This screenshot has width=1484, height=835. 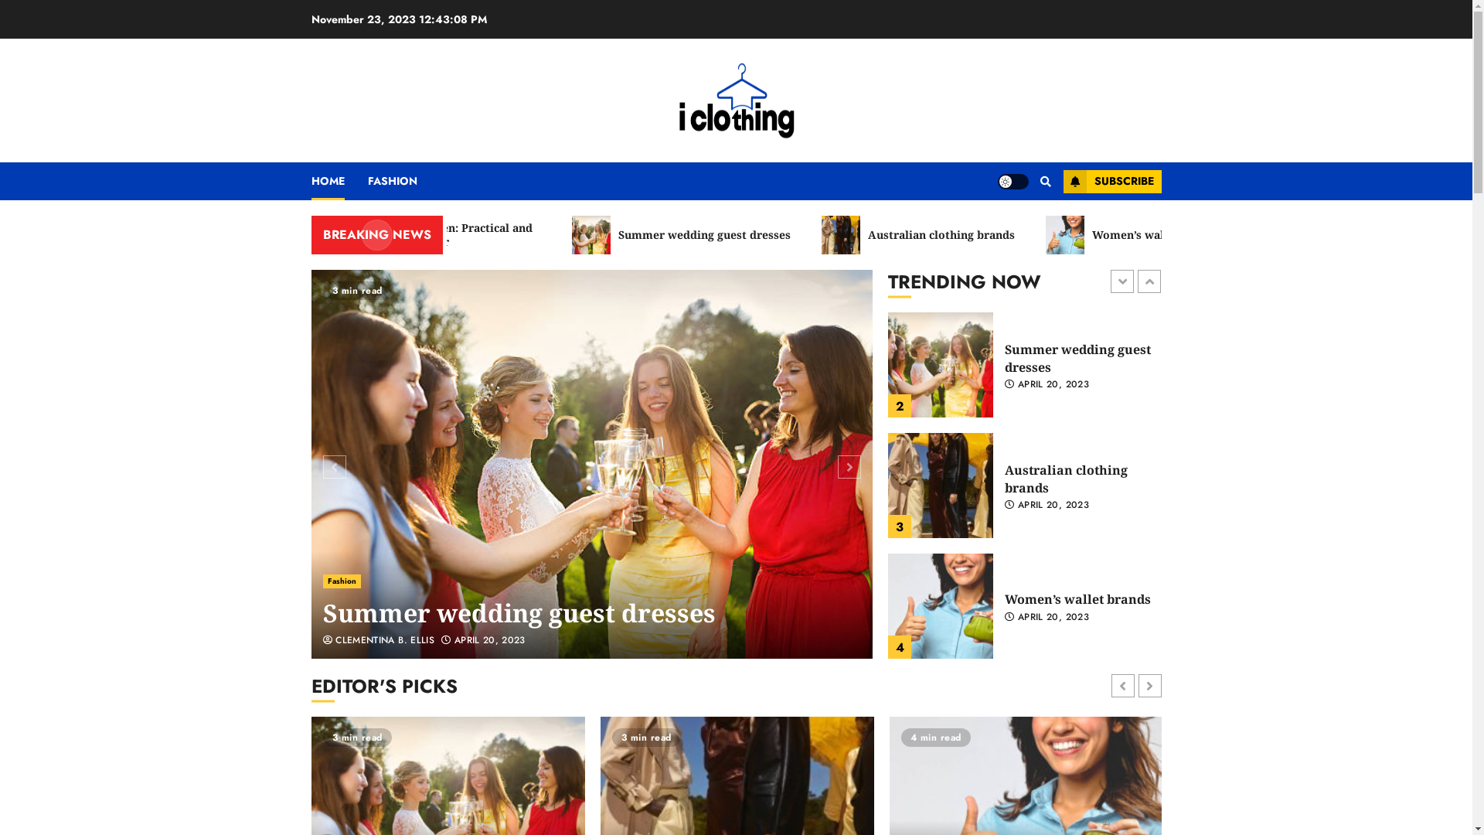 I want to click on CLEMENTINA B. ELLIS, so click(x=379, y=642).